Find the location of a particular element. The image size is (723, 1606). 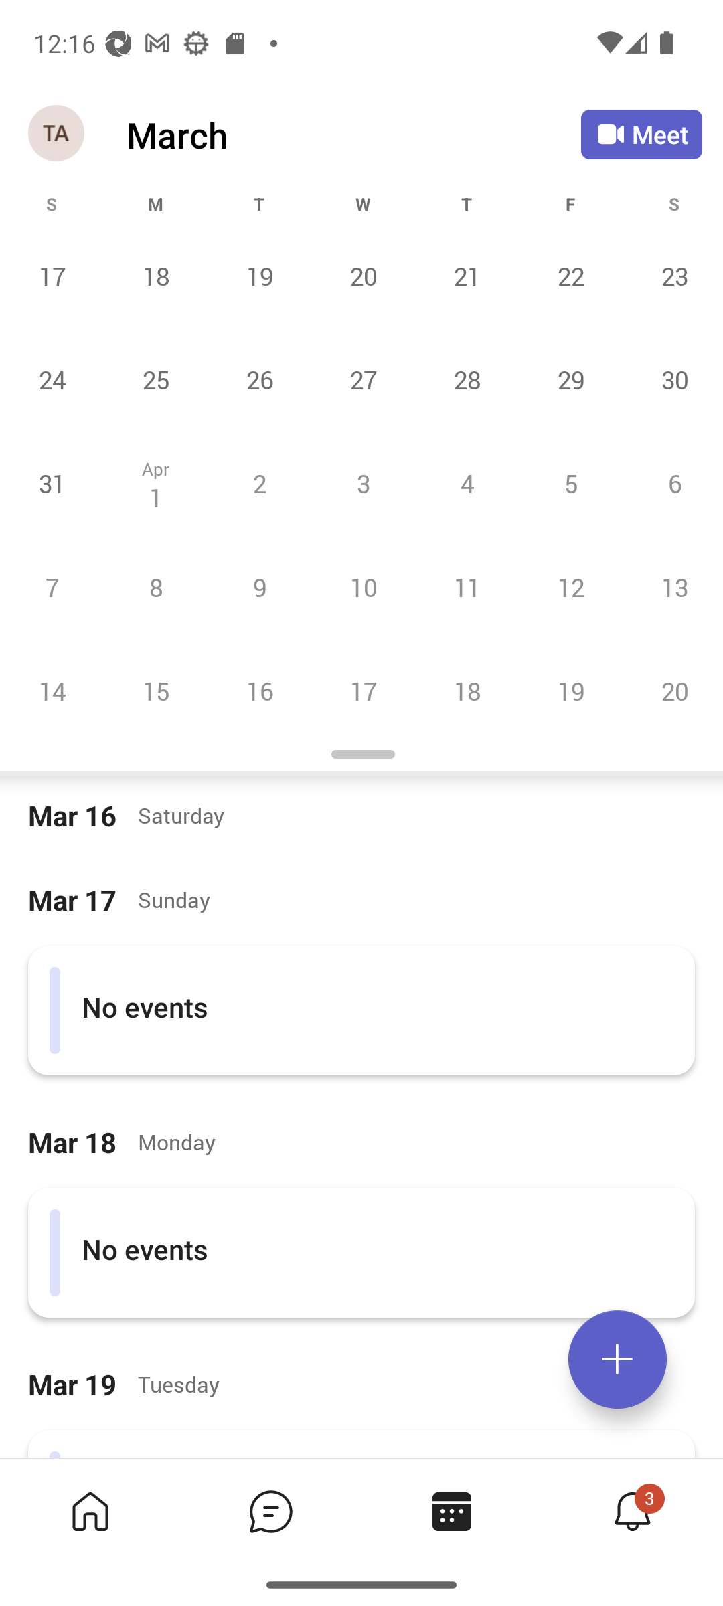

Saturday, April 13 13 is located at coordinates (672, 587).